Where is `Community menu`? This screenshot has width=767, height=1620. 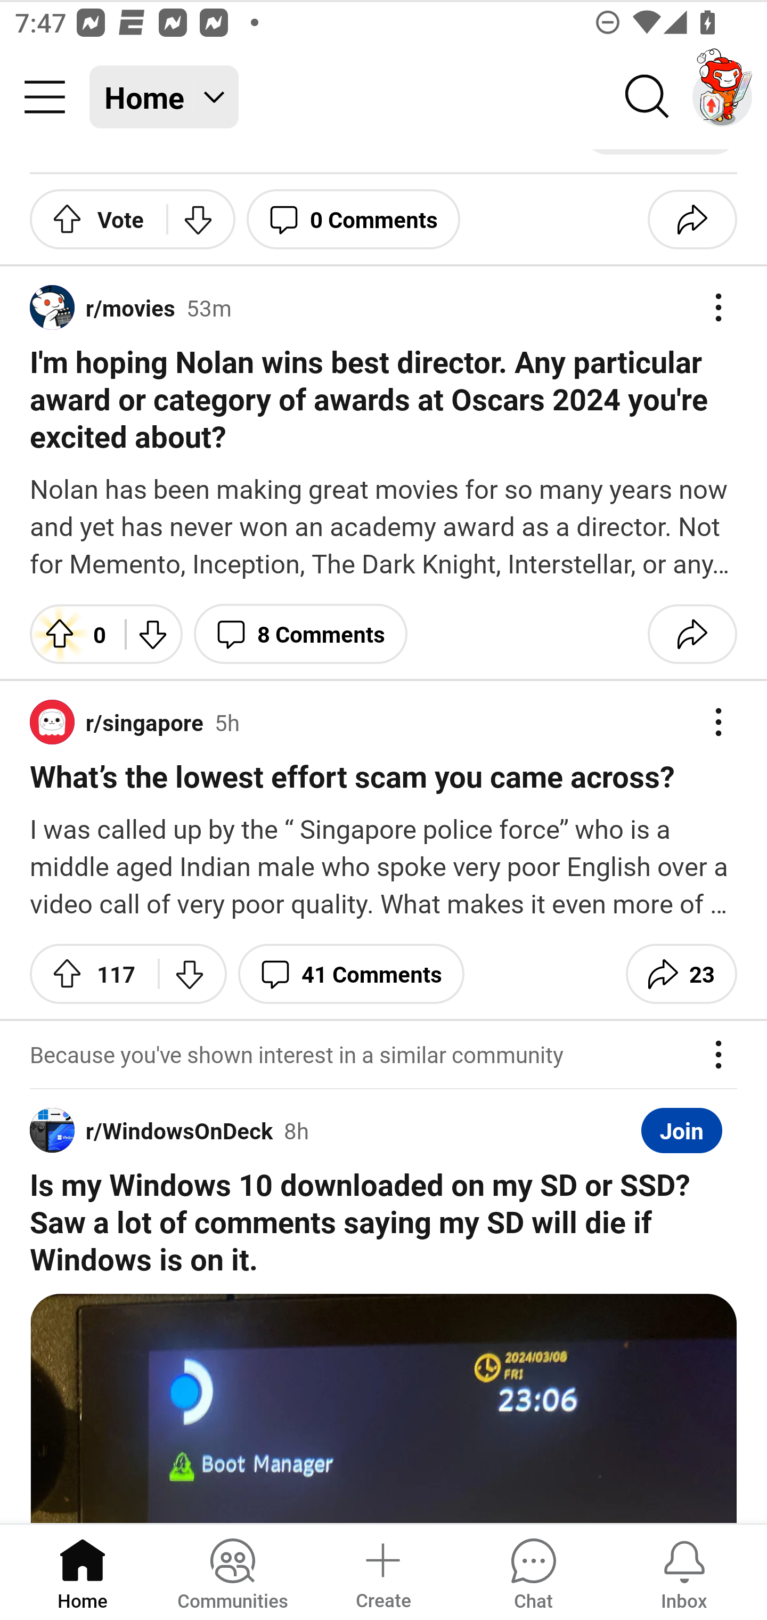 Community menu is located at coordinates (45, 97).